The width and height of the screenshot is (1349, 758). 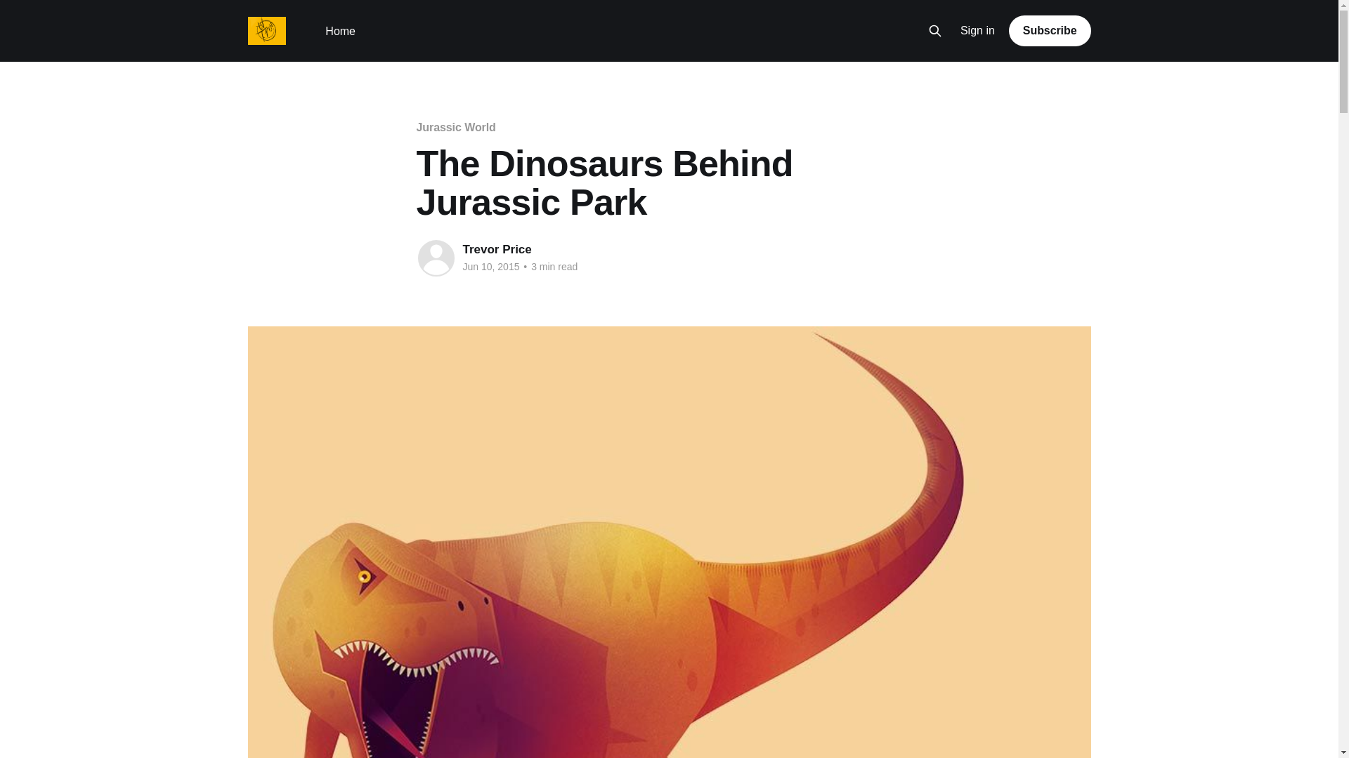 I want to click on Sign in, so click(x=978, y=31).